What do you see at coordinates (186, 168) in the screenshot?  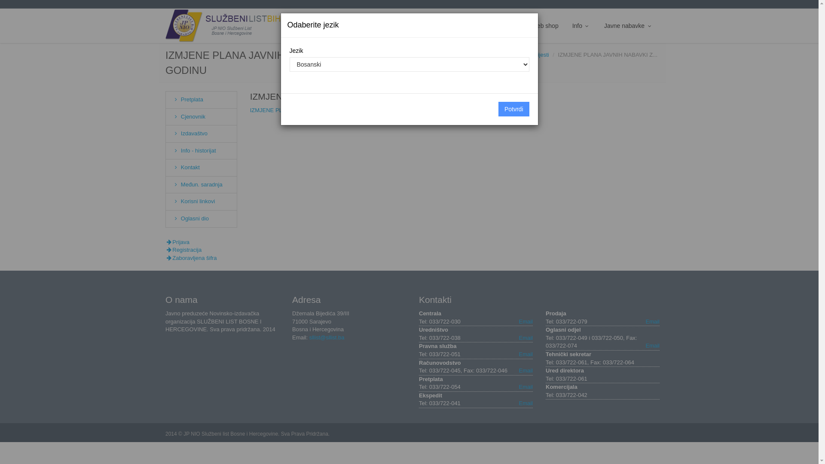 I see `Kontakt` at bounding box center [186, 168].